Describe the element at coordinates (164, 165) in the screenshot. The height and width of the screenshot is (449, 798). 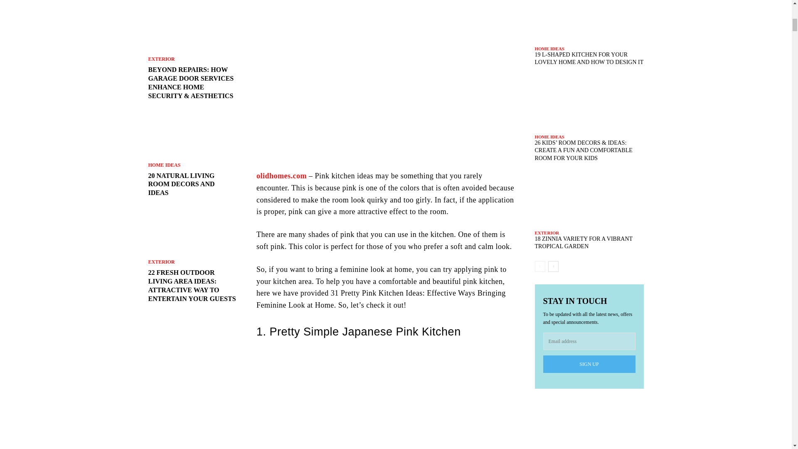
I see `HOME IDEAS` at that location.